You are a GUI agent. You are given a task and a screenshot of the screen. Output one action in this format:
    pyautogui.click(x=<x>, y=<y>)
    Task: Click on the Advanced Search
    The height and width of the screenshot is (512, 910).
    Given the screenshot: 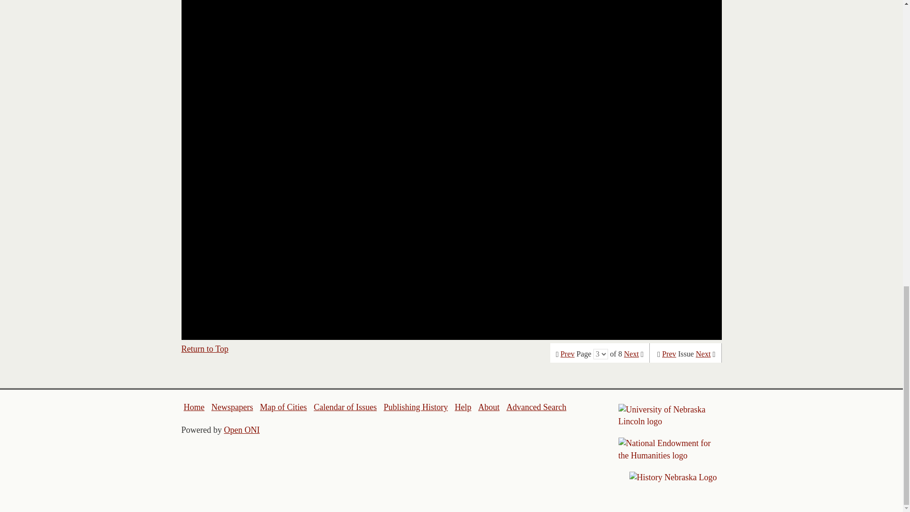 What is the action you would take?
    pyautogui.click(x=536, y=407)
    